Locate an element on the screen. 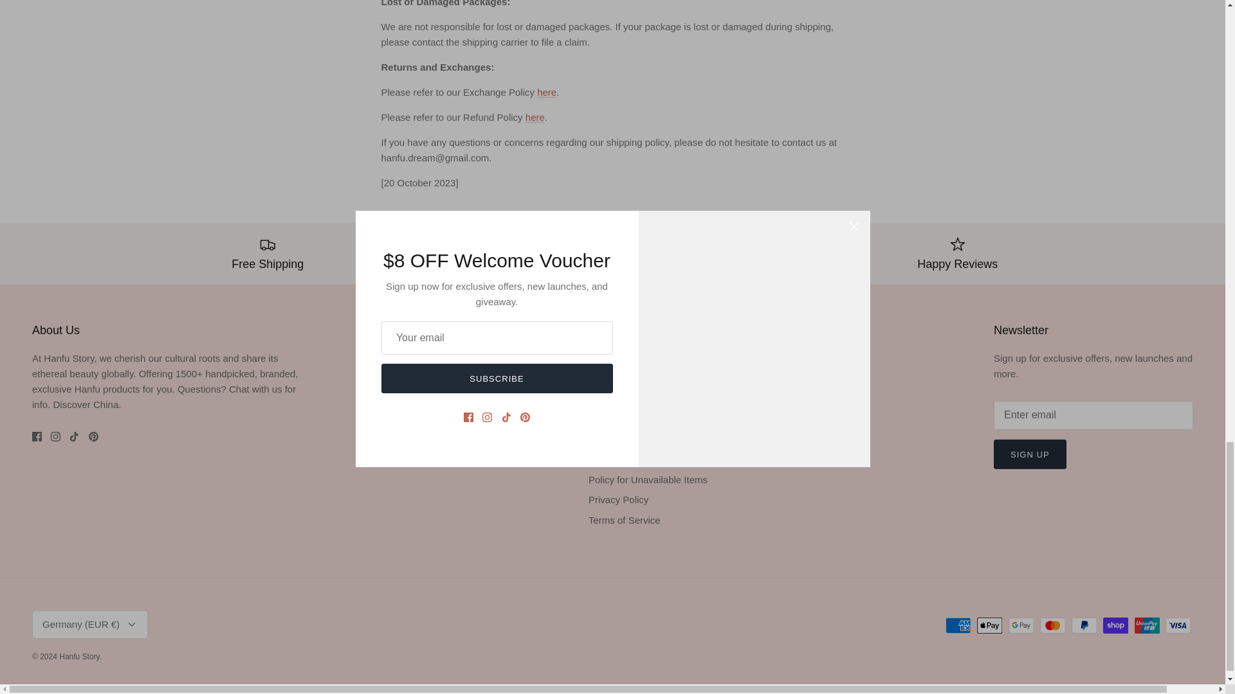 The height and width of the screenshot is (694, 1235). Mastercard is located at coordinates (1052, 626).